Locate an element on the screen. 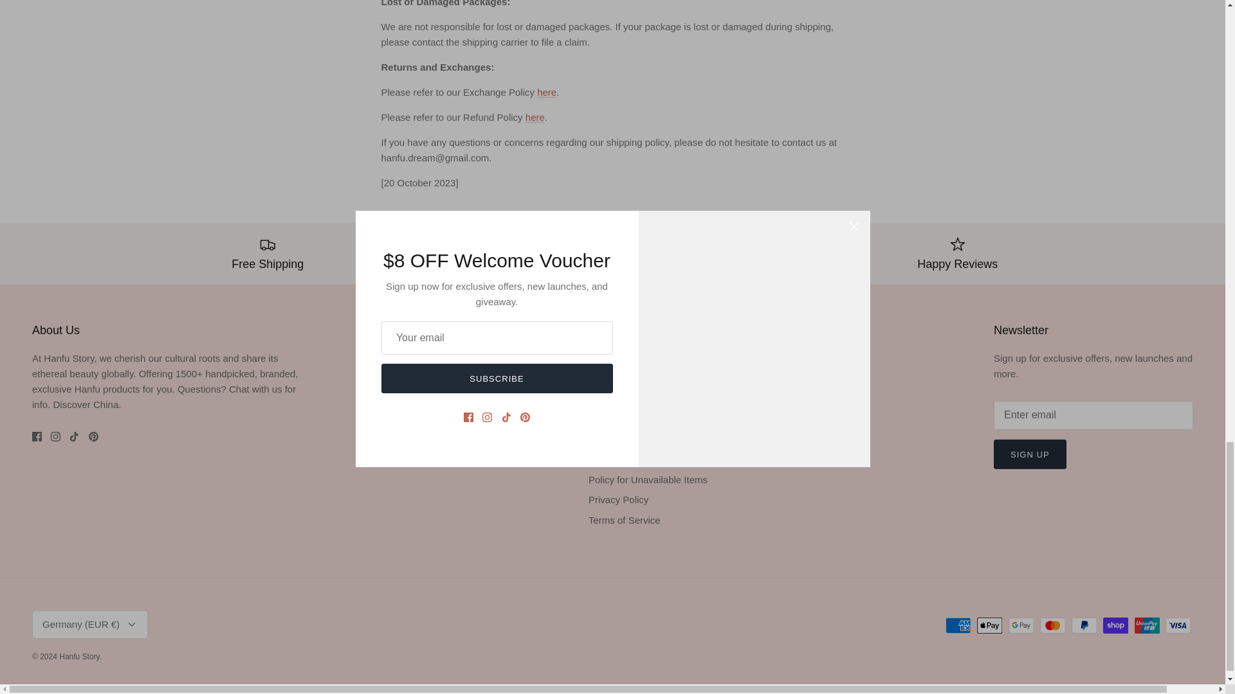 The height and width of the screenshot is (694, 1235). Mastercard is located at coordinates (1052, 626).